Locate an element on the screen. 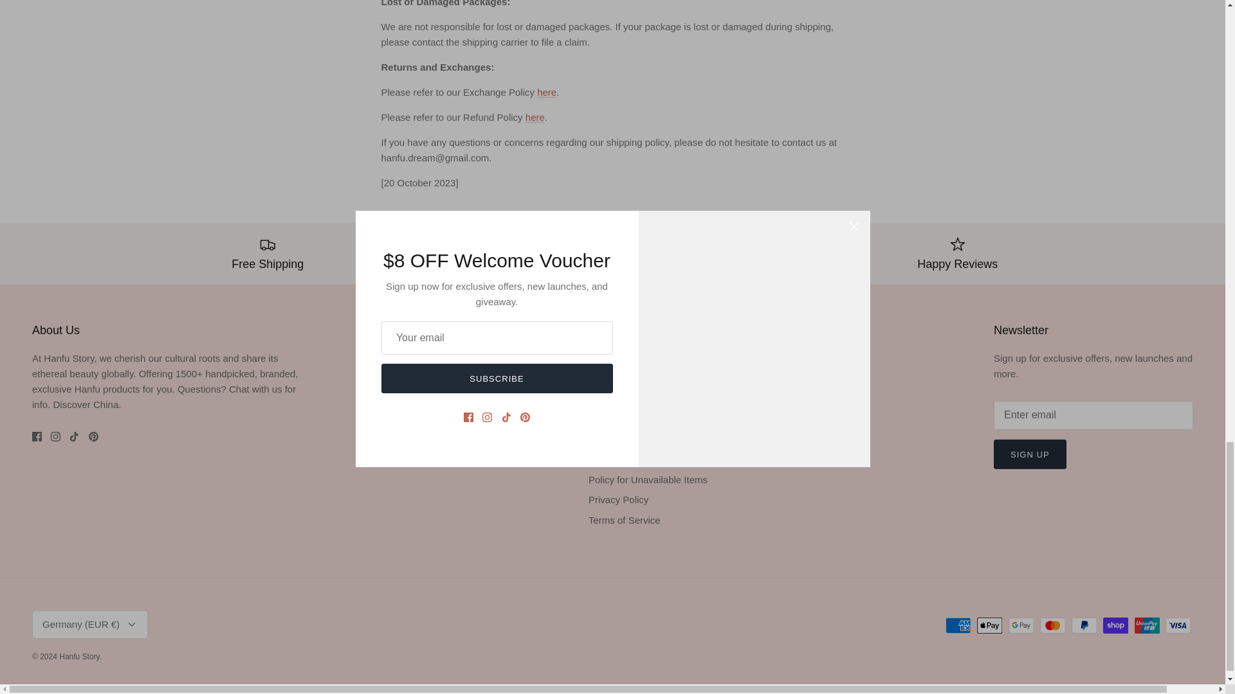 The height and width of the screenshot is (694, 1235). Mastercard is located at coordinates (1052, 626).